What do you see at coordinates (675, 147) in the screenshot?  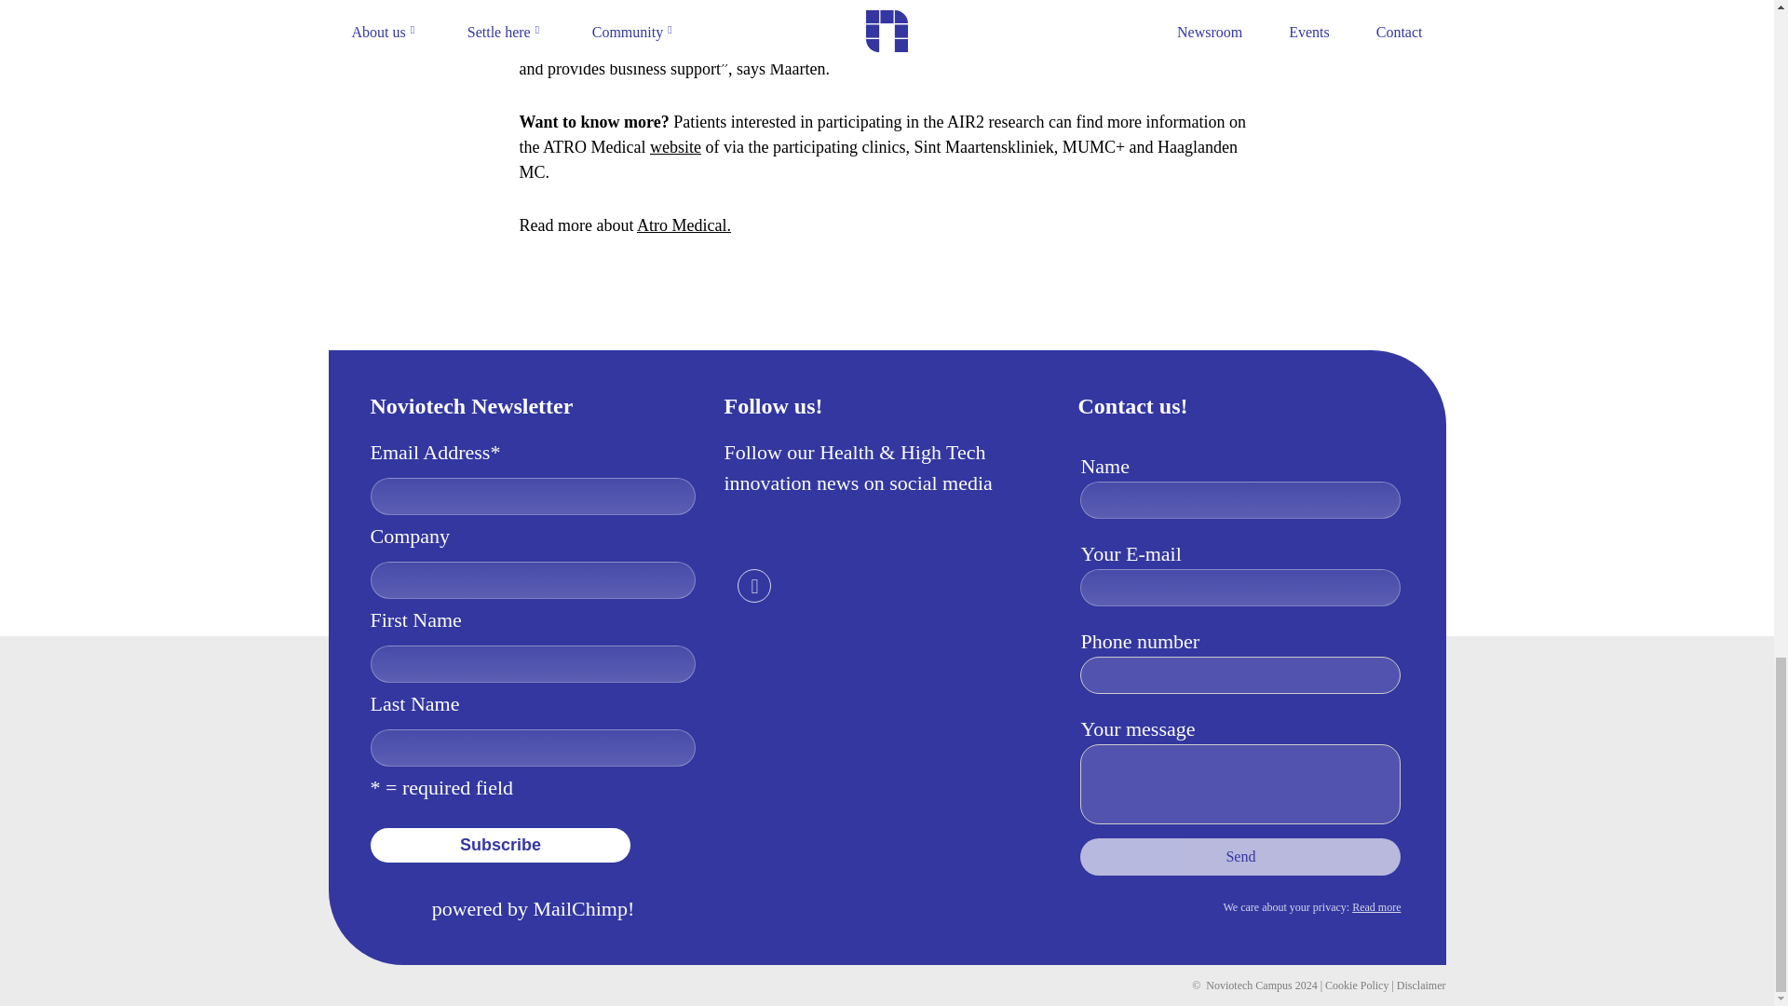 I see `website` at bounding box center [675, 147].